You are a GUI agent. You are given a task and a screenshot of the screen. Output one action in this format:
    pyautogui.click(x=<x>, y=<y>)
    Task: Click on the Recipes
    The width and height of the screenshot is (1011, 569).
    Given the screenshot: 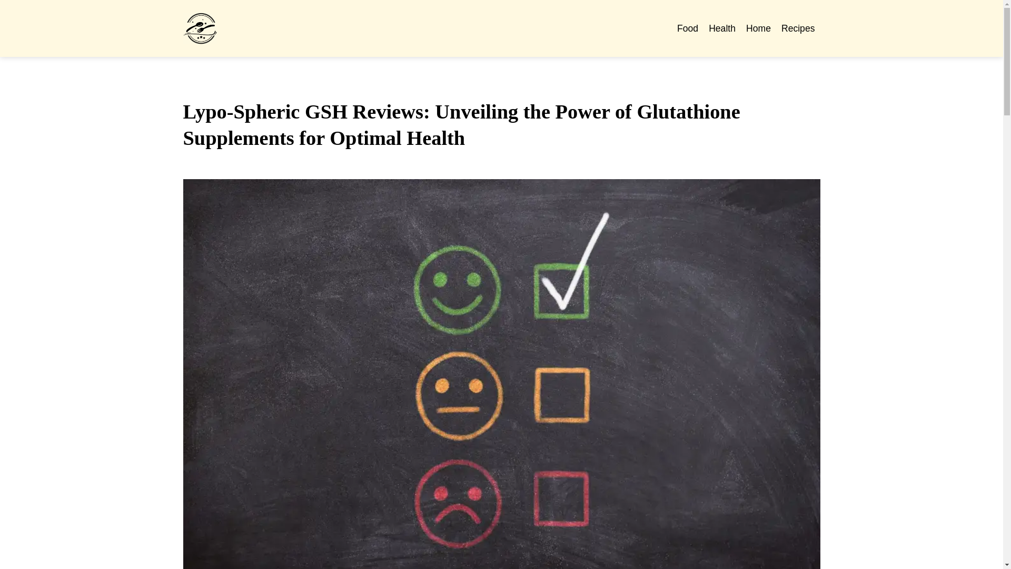 What is the action you would take?
    pyautogui.click(x=798, y=28)
    